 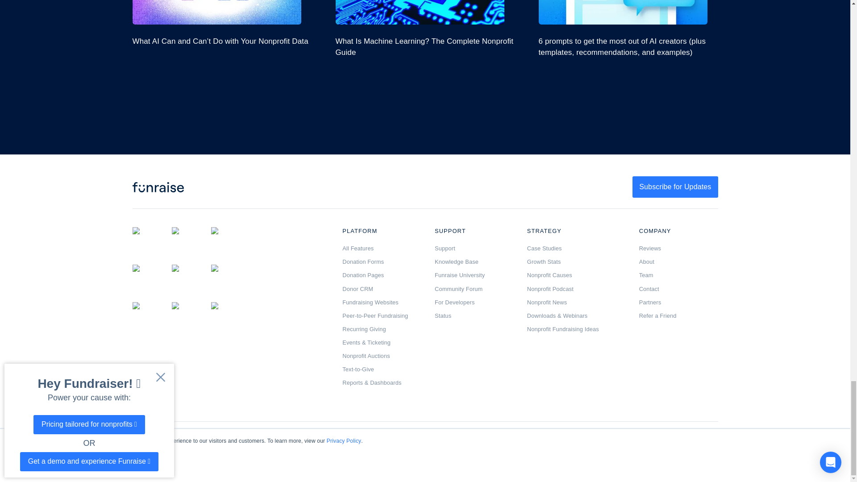 I want to click on Status, so click(x=474, y=316).